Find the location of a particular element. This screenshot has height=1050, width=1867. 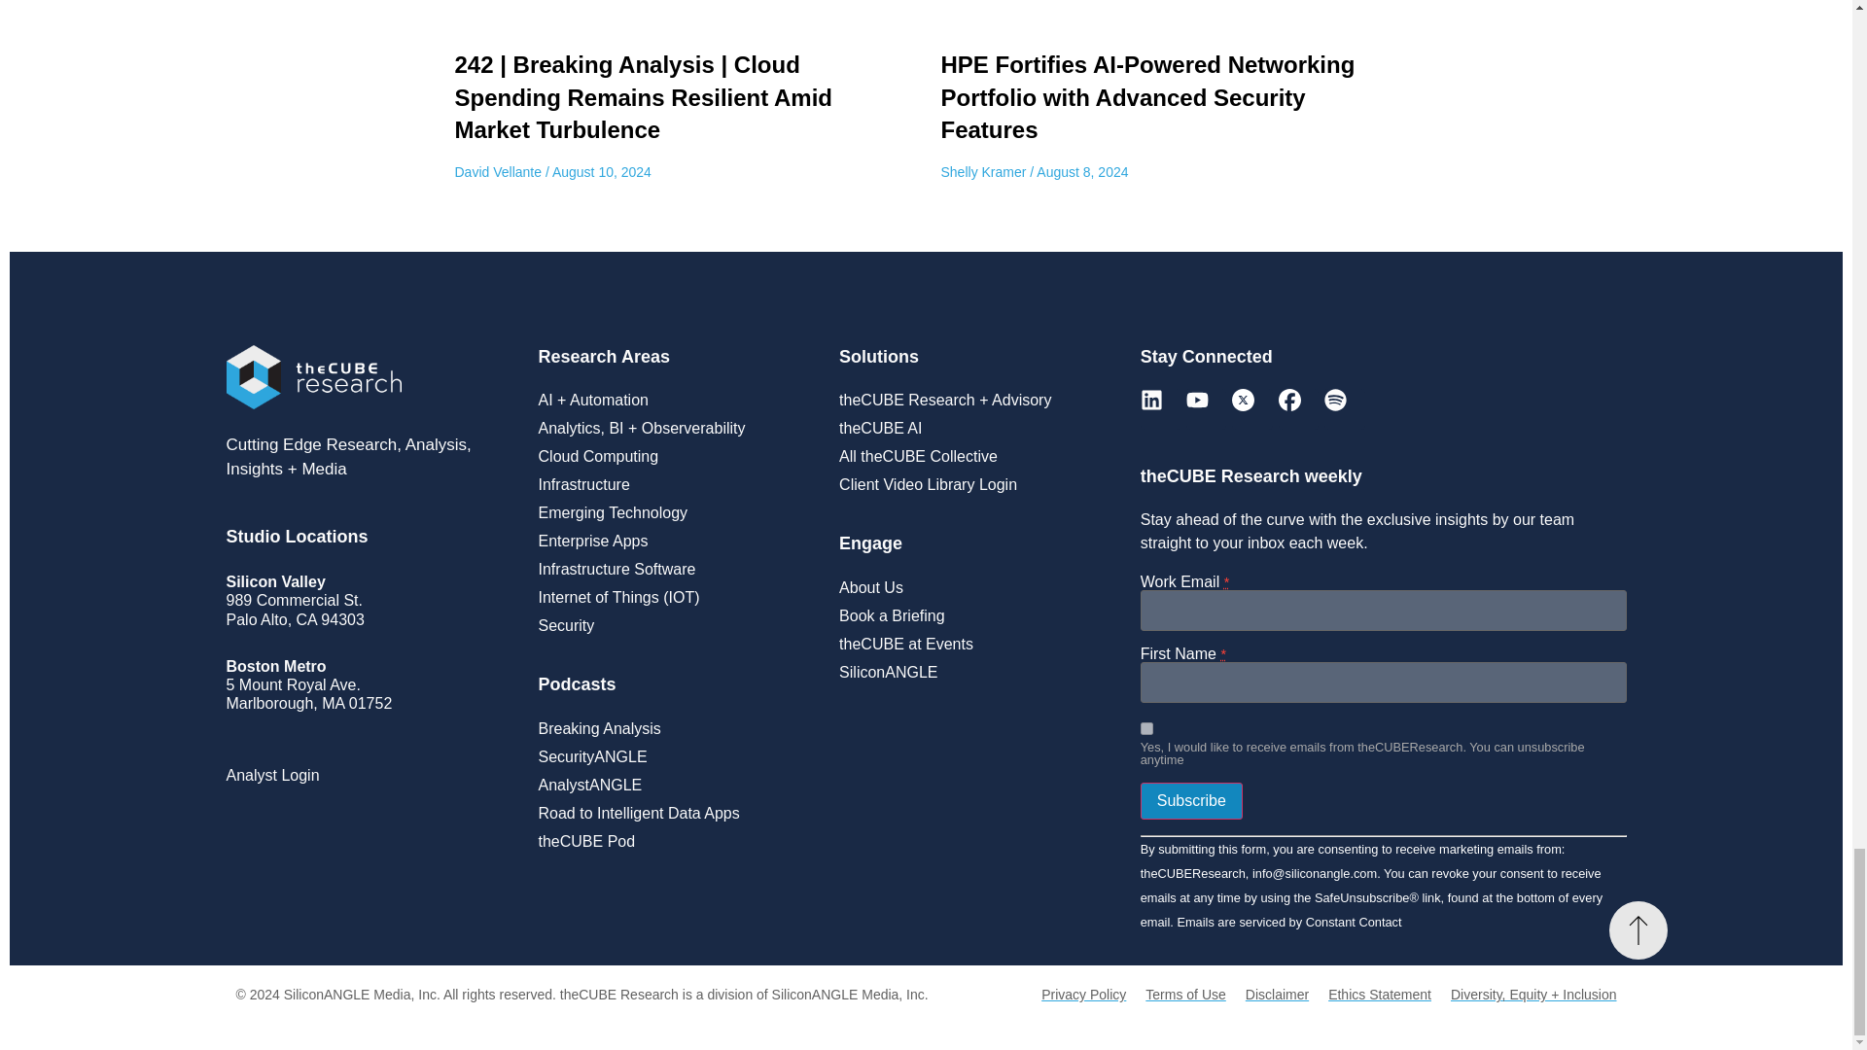

Subscribe is located at coordinates (1192, 801).